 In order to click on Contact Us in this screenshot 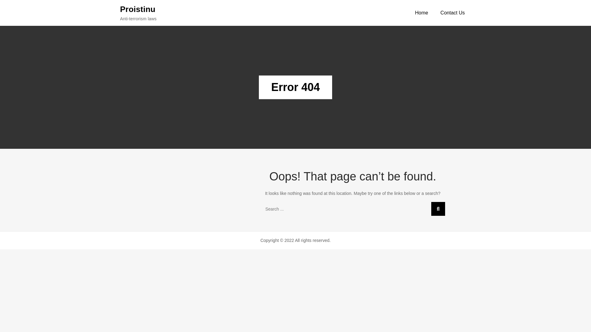, I will do `click(452, 13)`.